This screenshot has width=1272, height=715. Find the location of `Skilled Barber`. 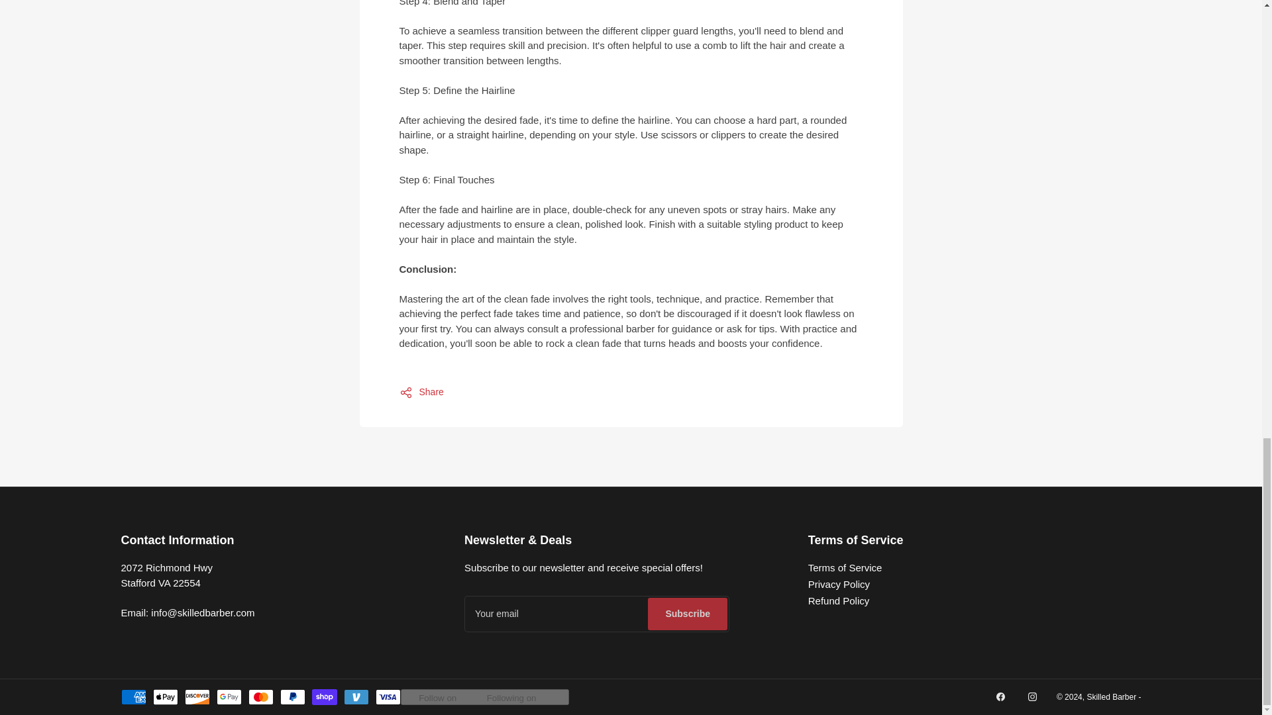

Skilled Barber is located at coordinates (1110, 696).